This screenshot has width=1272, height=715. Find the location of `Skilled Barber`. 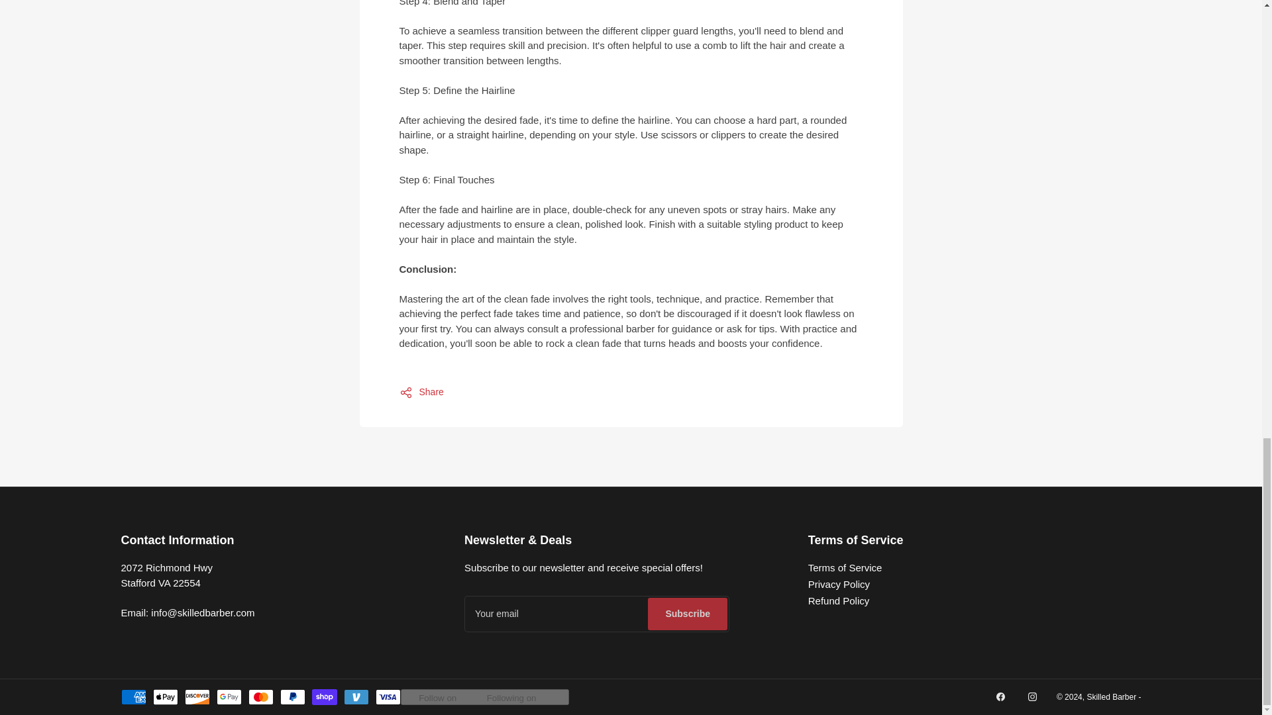

Skilled Barber is located at coordinates (1110, 696).